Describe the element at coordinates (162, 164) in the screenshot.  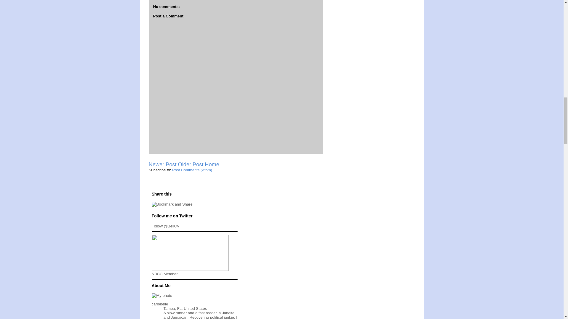
I see `Newer Post` at that location.